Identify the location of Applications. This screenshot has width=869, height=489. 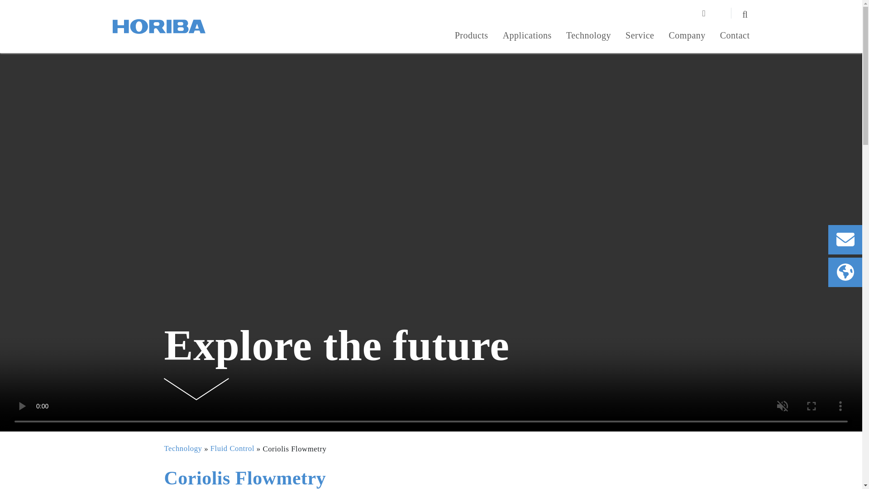
(527, 37).